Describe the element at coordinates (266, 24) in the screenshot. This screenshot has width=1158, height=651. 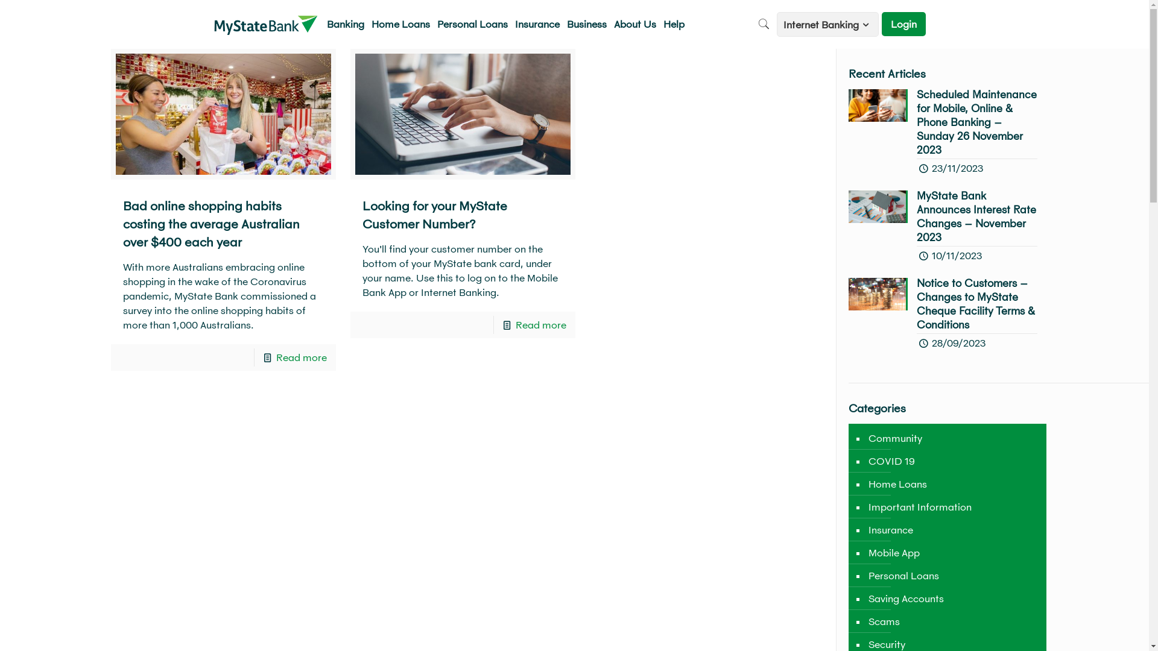
I see `MyState Bank` at that location.